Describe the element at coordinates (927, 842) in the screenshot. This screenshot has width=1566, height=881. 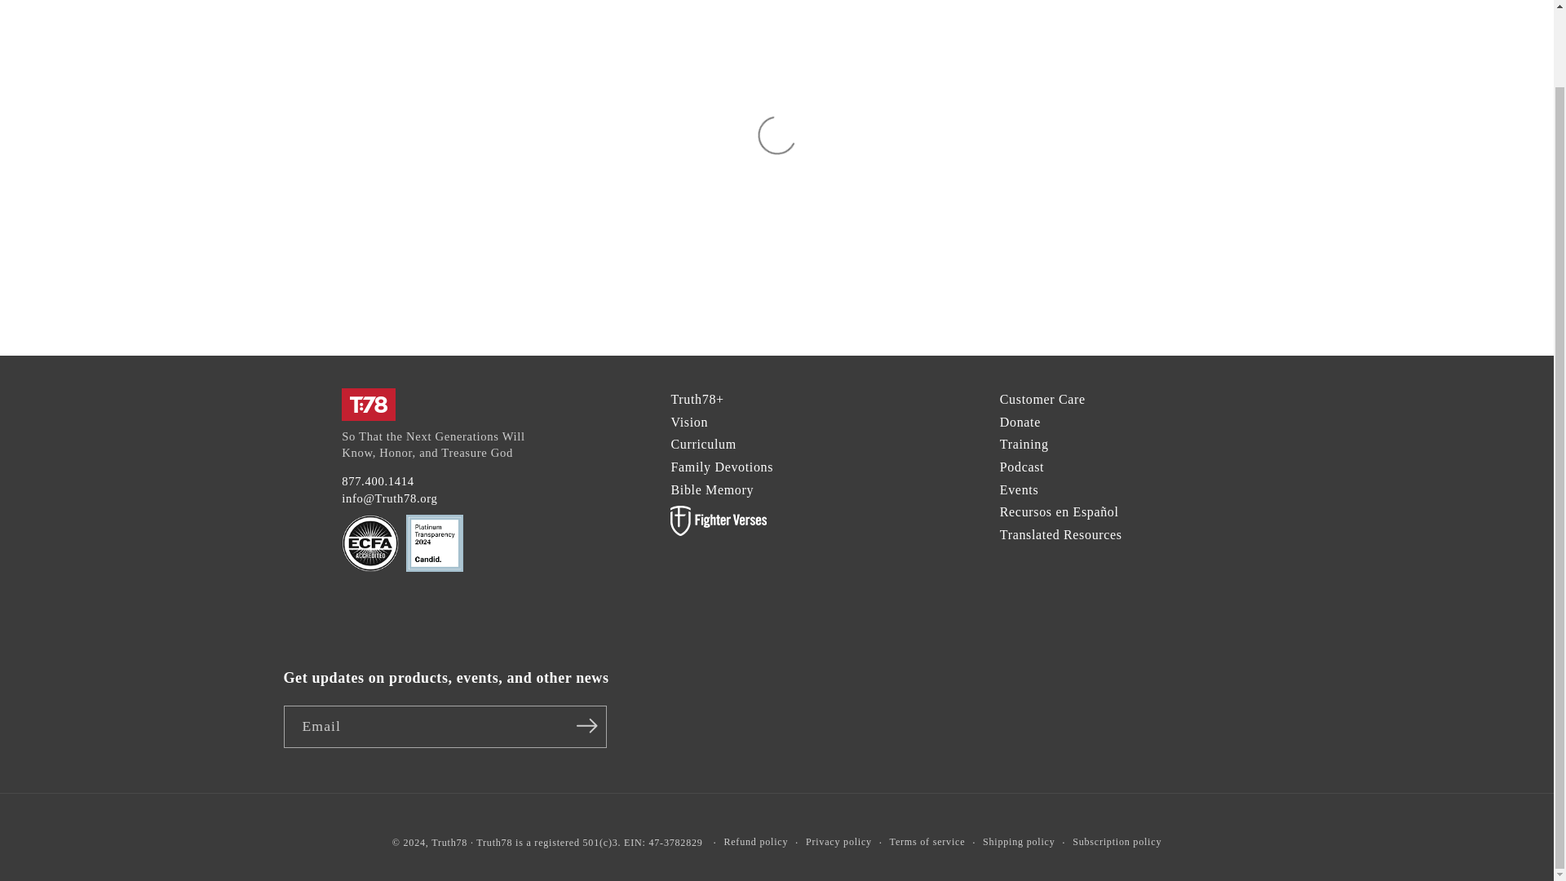
I see `Terms of service` at that location.